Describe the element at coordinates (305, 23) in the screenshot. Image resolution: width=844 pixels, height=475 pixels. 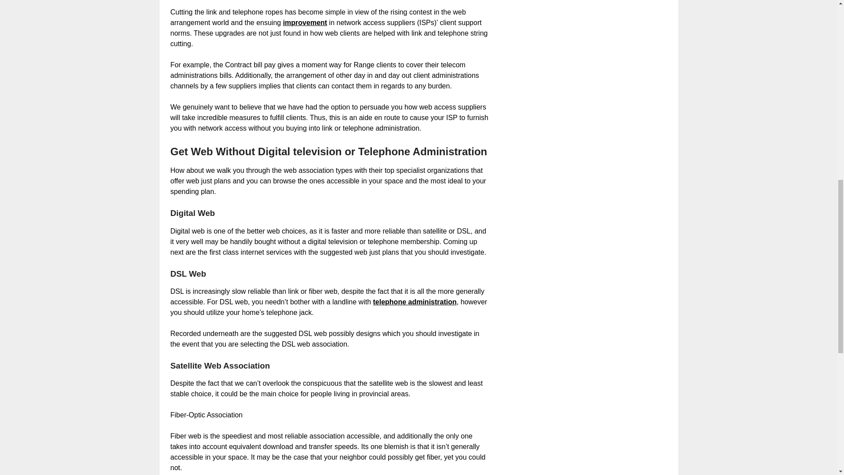
I see `improvement` at that location.